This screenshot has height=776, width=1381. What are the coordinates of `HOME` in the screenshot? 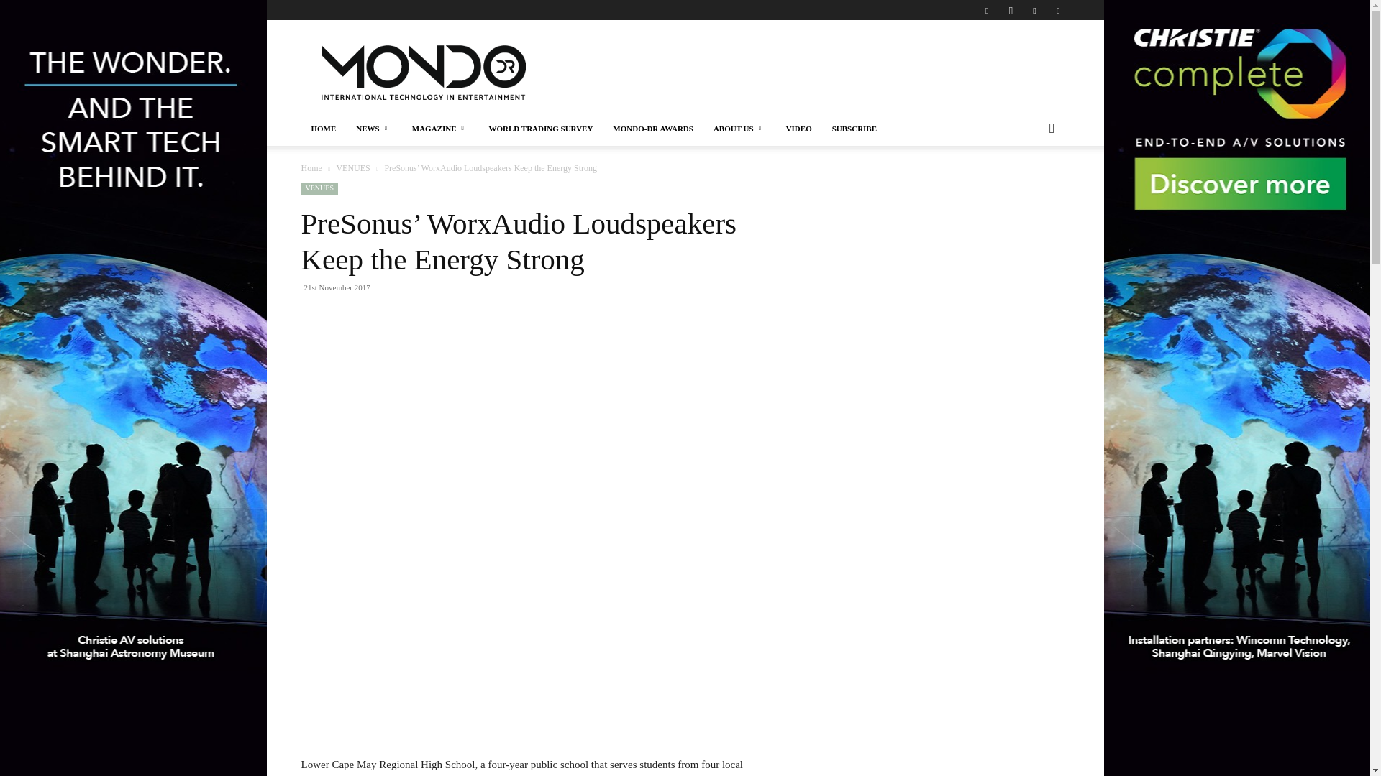 It's located at (324, 129).